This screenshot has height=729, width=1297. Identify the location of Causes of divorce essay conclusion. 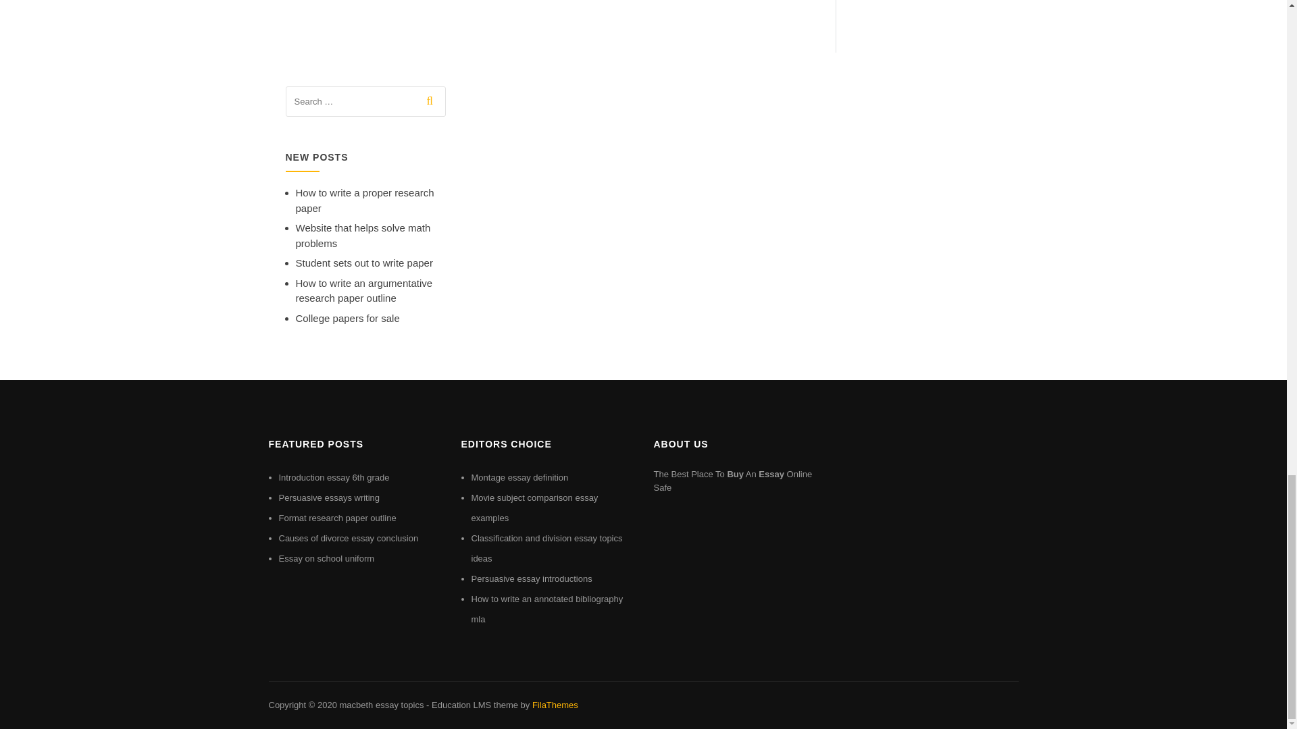
(348, 537).